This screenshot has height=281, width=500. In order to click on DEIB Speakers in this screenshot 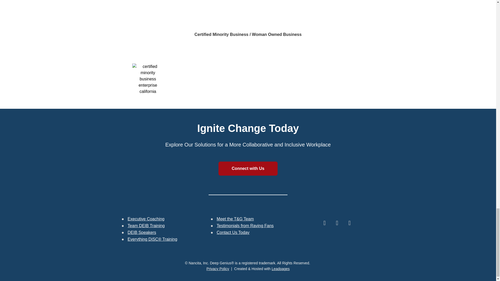, I will do `click(142, 232)`.